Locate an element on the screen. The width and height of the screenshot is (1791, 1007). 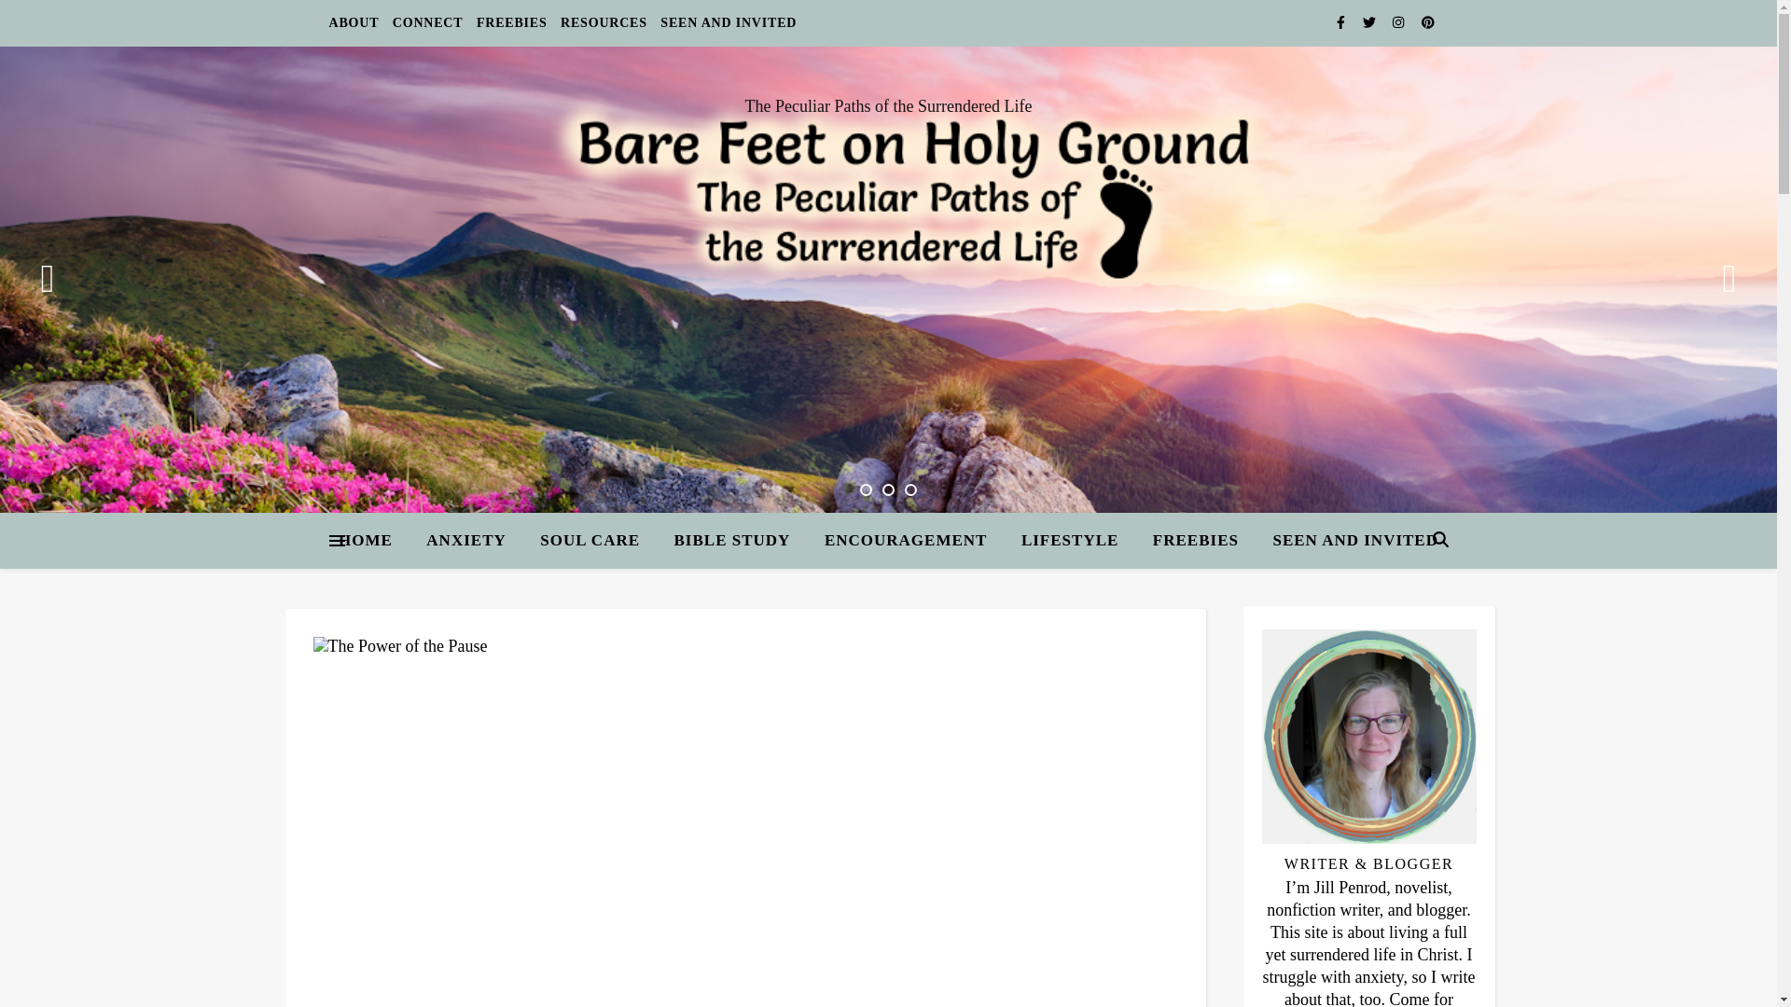
FREEBIES is located at coordinates (1196, 541).